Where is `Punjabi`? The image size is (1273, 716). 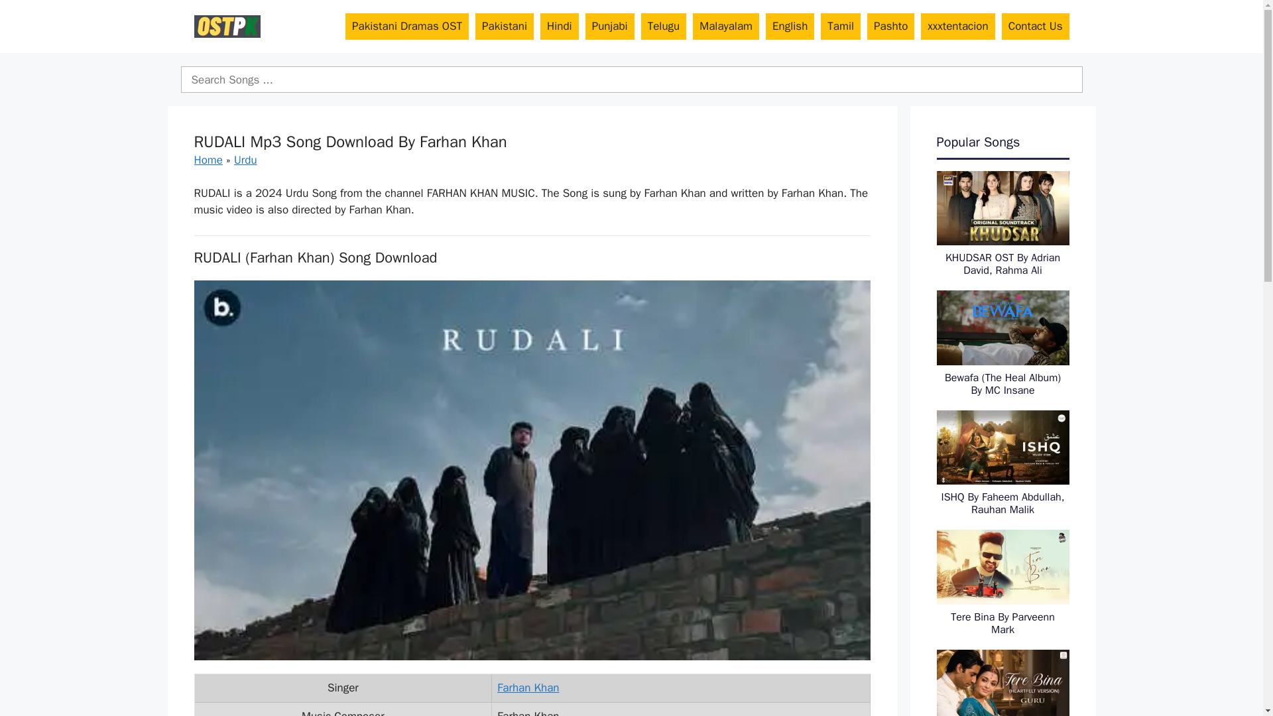 Punjabi is located at coordinates (610, 27).